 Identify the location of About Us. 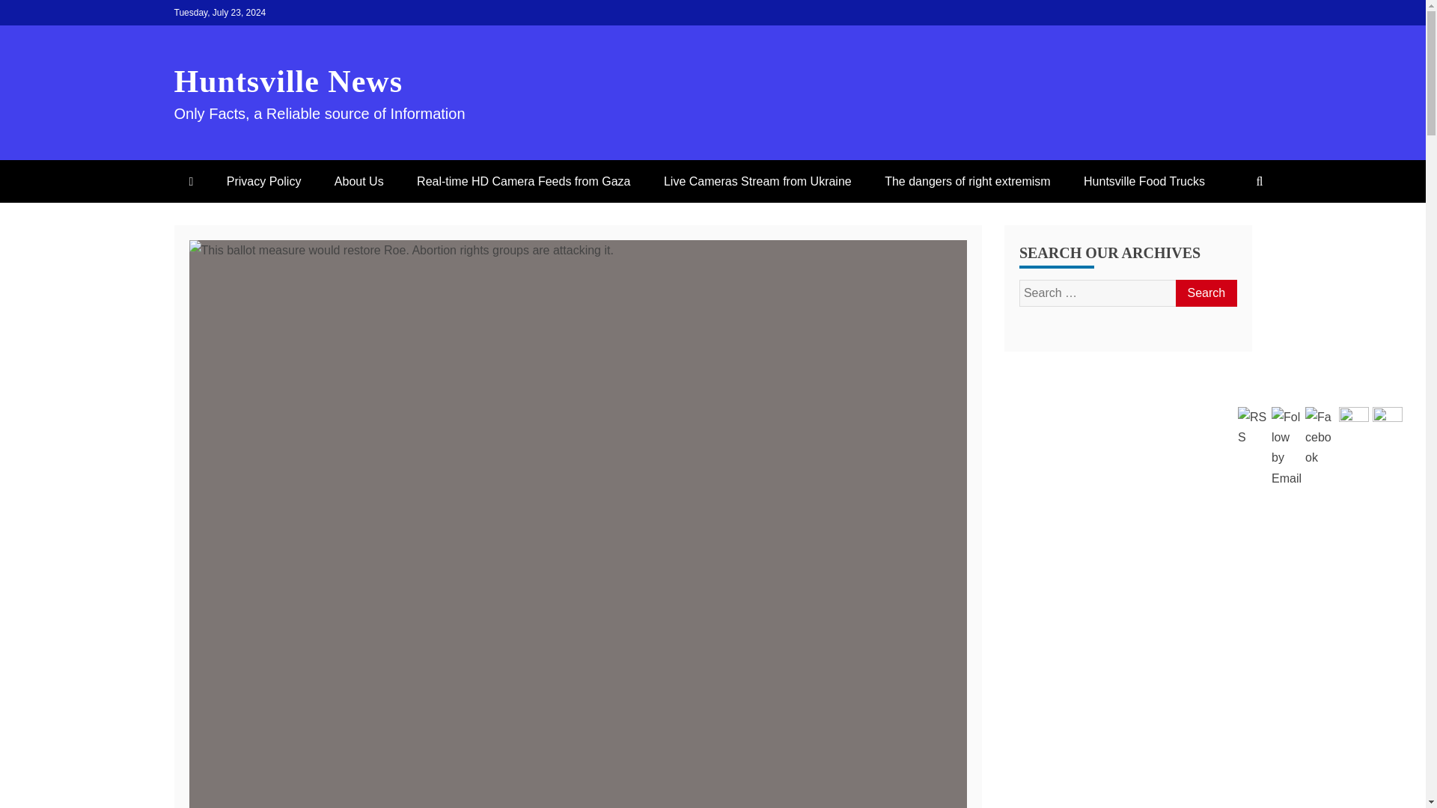
(359, 181).